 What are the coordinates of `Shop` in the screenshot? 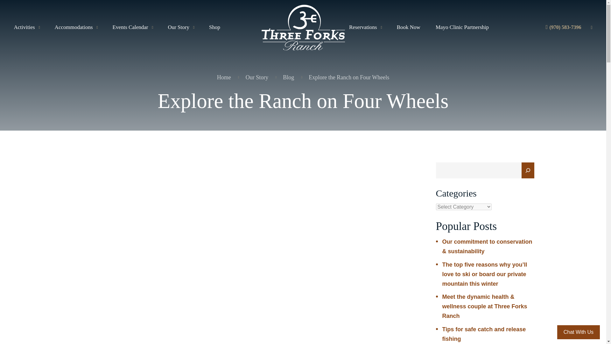 It's located at (214, 27).